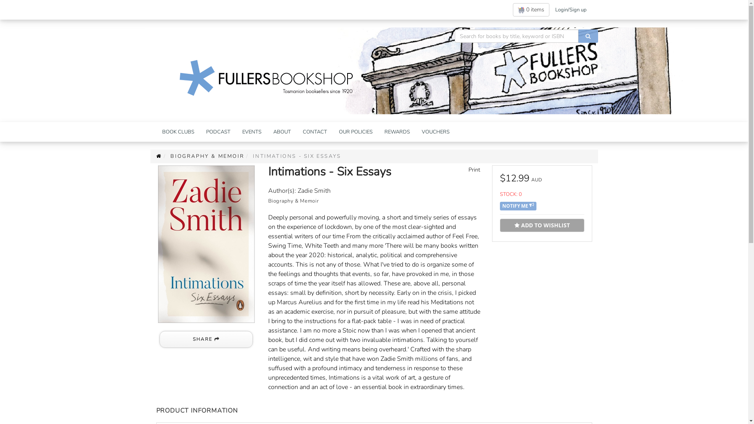  Describe the element at coordinates (207, 244) in the screenshot. I see `Intimations - Six Essays` at that location.